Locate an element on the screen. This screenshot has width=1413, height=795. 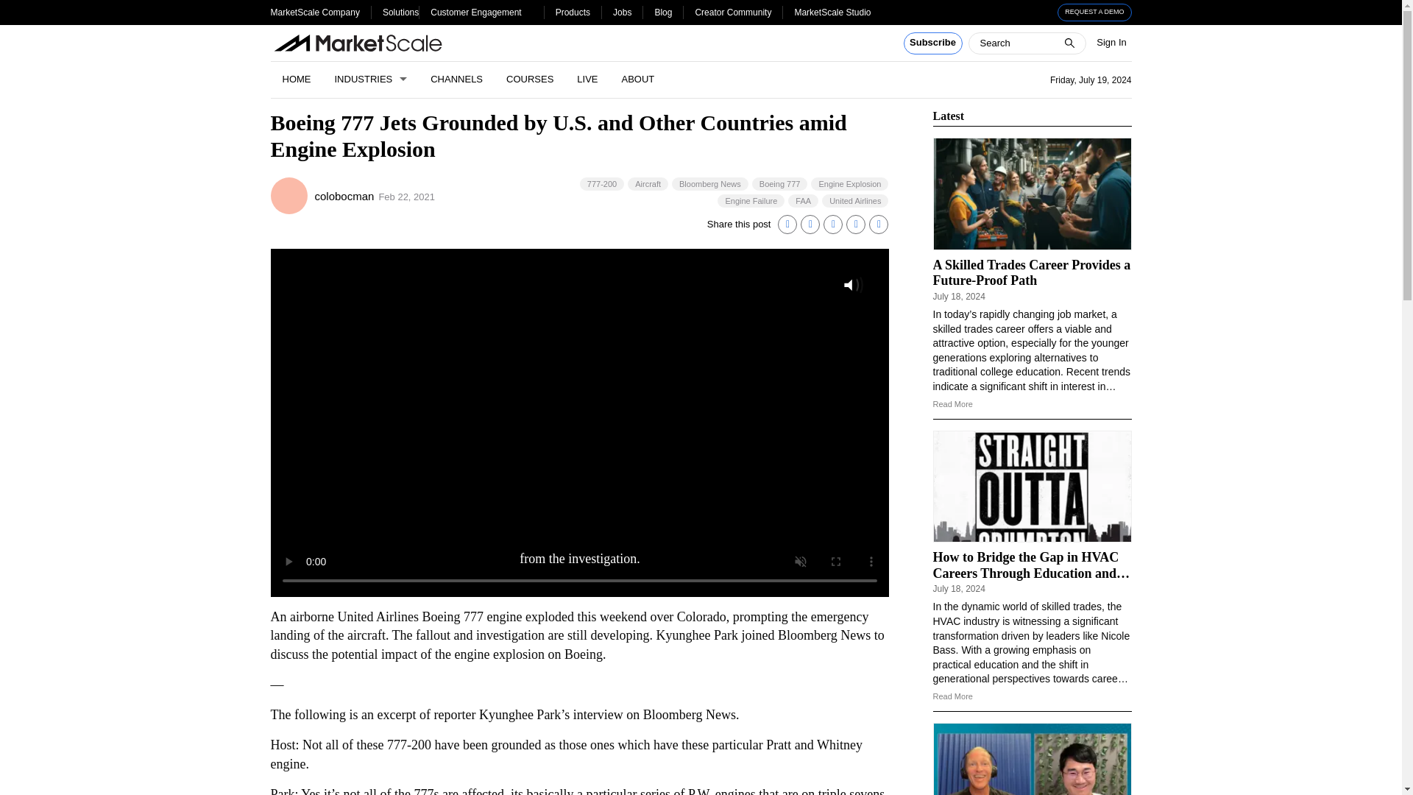
Customer Engagement is located at coordinates (475, 12).